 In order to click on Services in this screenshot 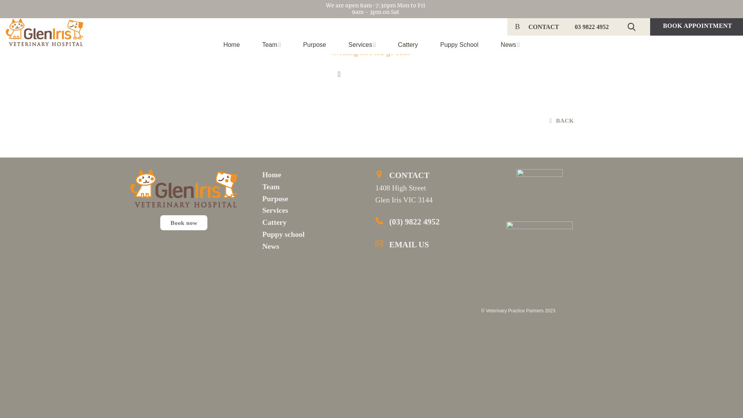, I will do `click(362, 45)`.